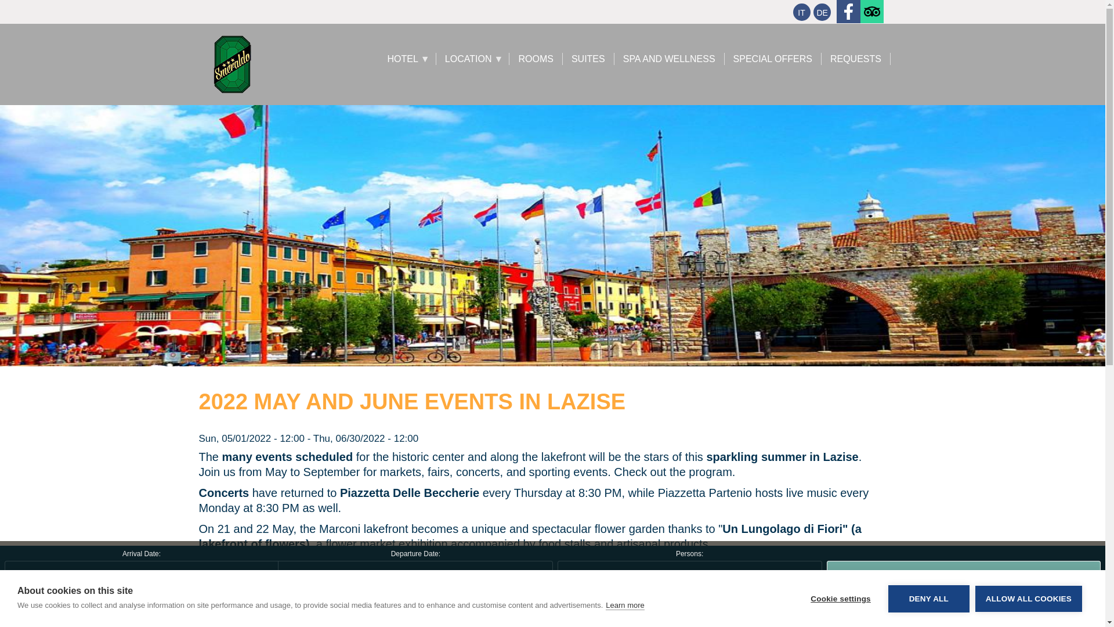 This screenshot has width=1114, height=627. What do you see at coordinates (1028, 607) in the screenshot?
I see `ALLOW ALL COOKIES` at bounding box center [1028, 607].